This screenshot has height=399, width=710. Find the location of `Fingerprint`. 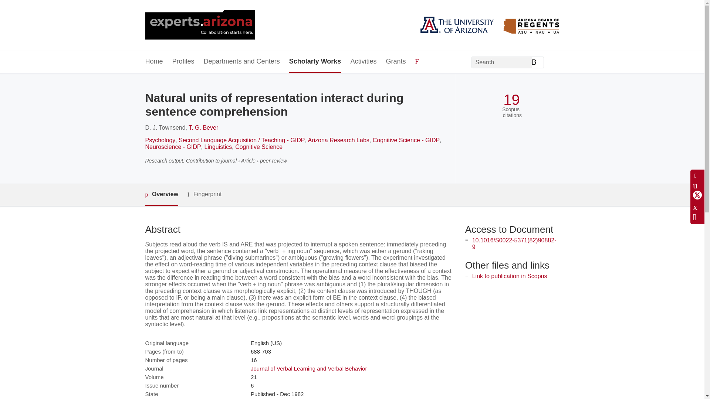

Fingerprint is located at coordinates (204, 194).